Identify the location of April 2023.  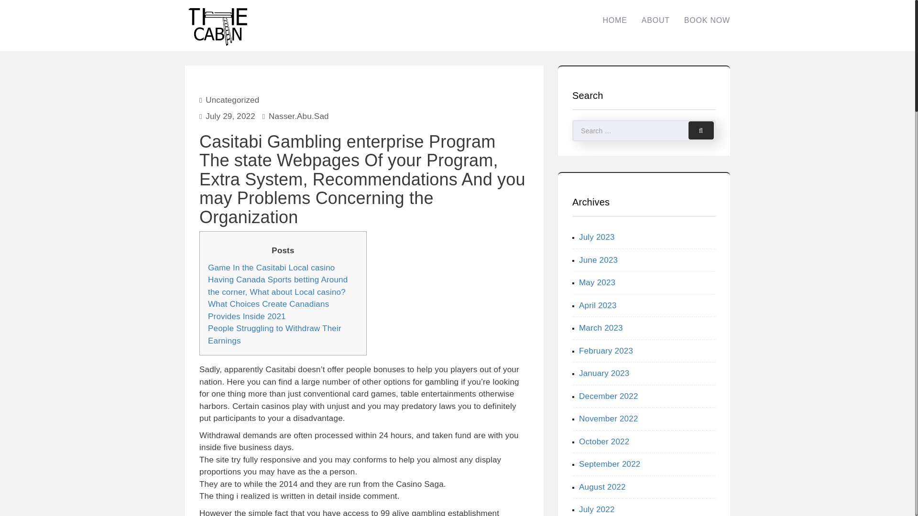
(598, 305).